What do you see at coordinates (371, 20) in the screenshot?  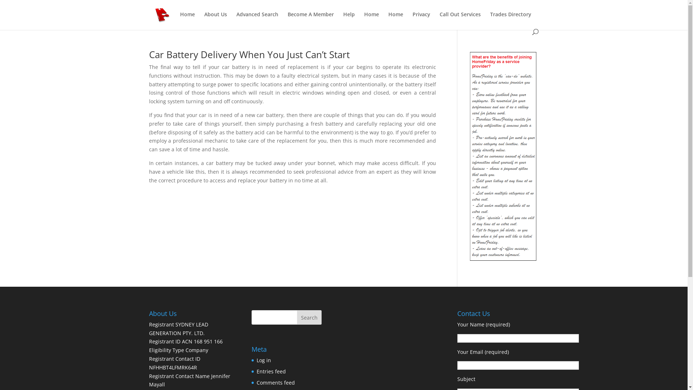 I see `Home` at bounding box center [371, 20].